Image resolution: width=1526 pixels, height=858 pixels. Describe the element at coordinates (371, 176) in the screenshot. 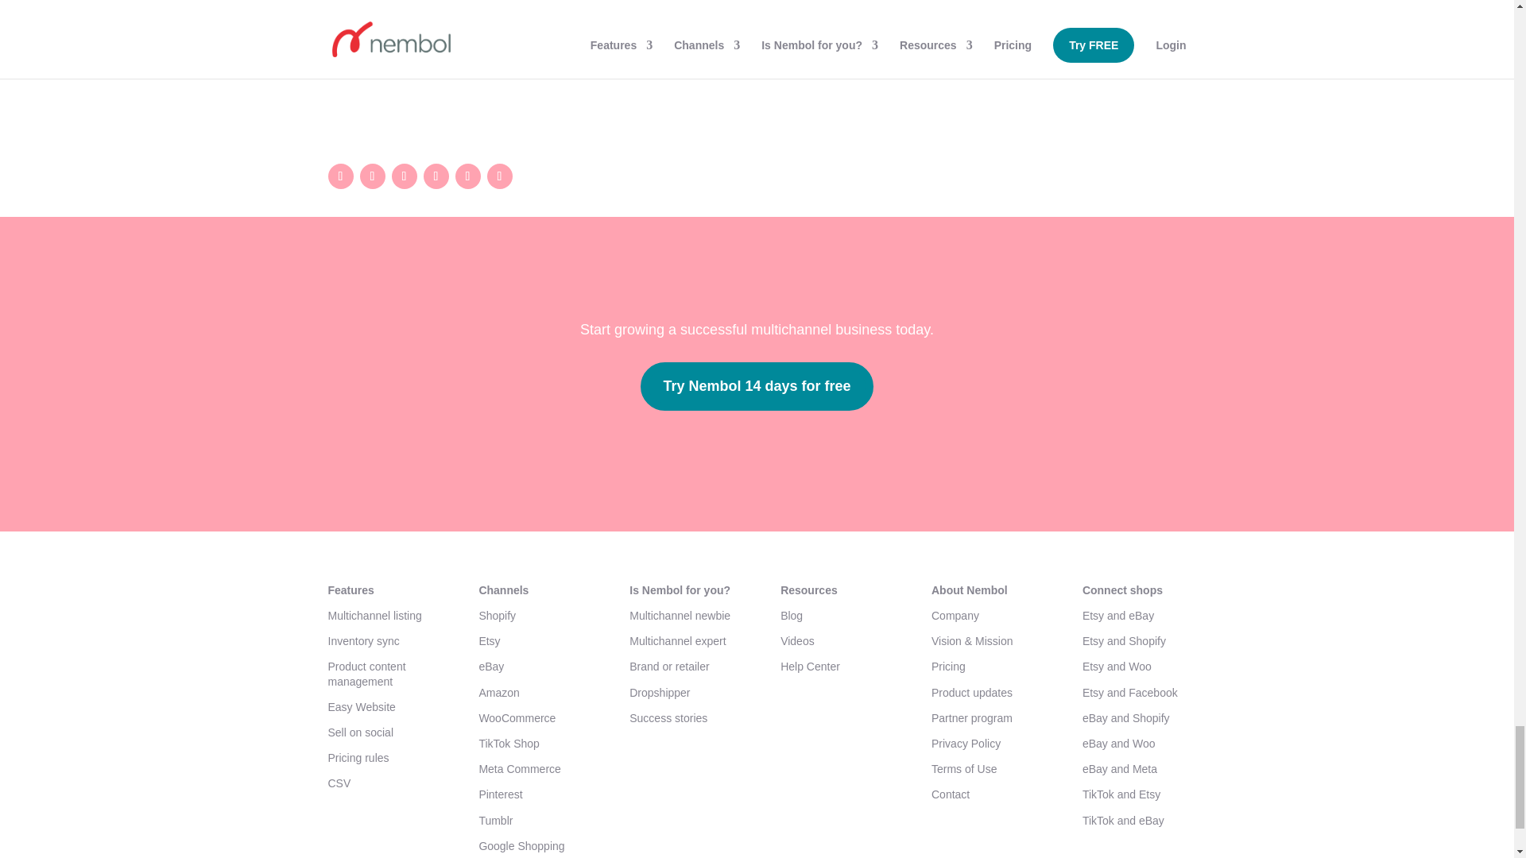

I see `Follow on Instagram` at that location.